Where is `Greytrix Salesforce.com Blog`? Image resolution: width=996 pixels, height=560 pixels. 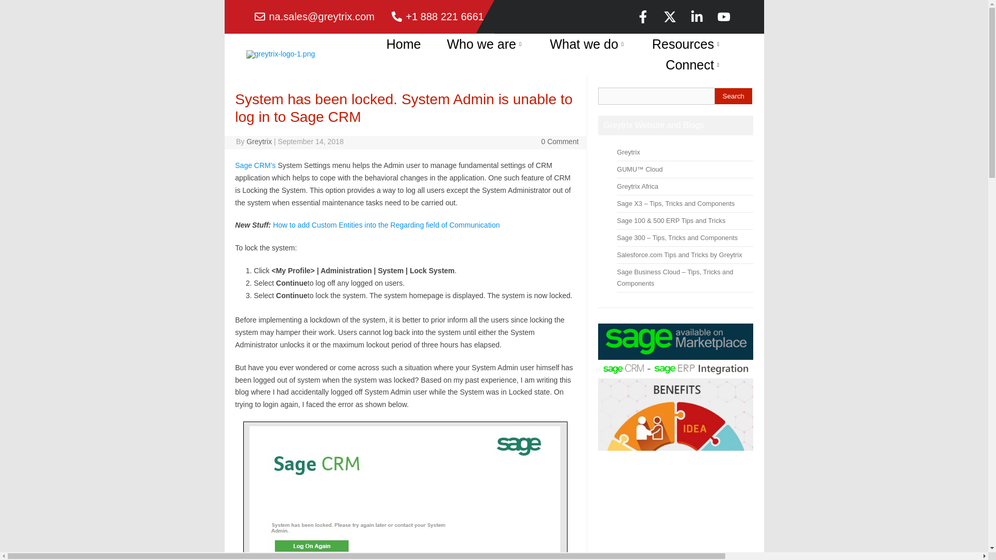 Greytrix Salesforce.com Blog is located at coordinates (679, 254).